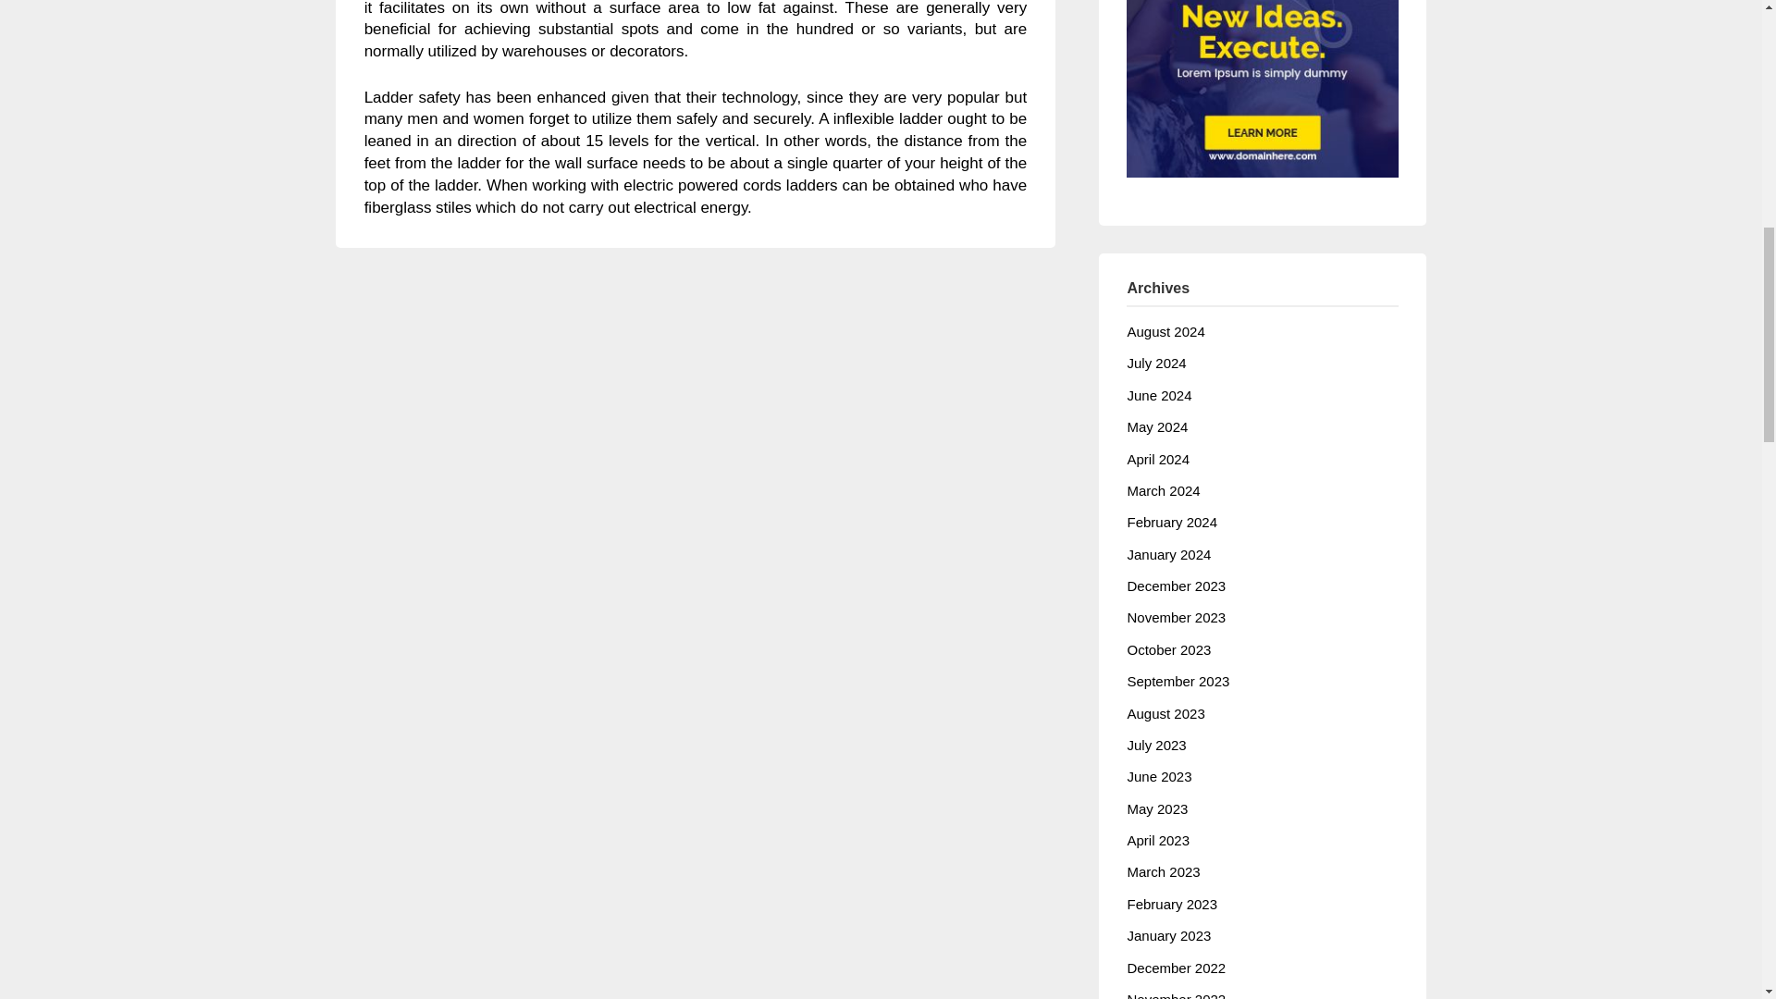 This screenshot has width=1776, height=999. I want to click on December 2023, so click(1175, 586).